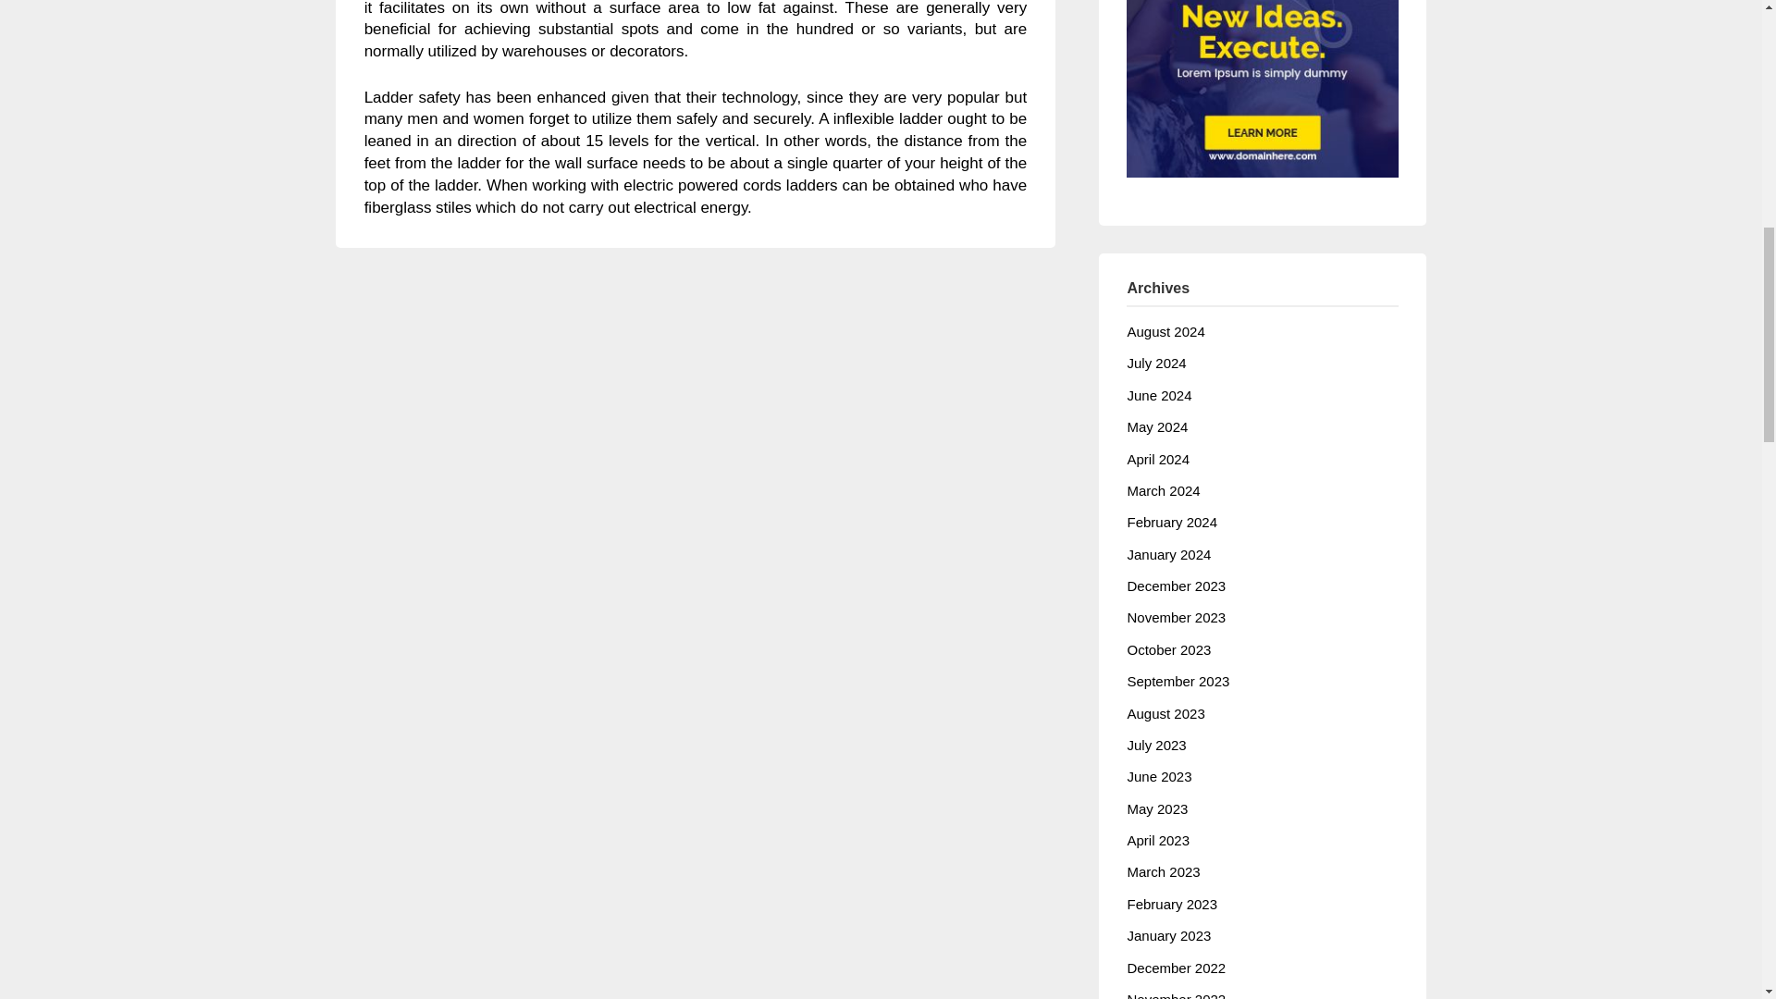 This screenshot has width=1776, height=999. I want to click on December 2023, so click(1175, 586).